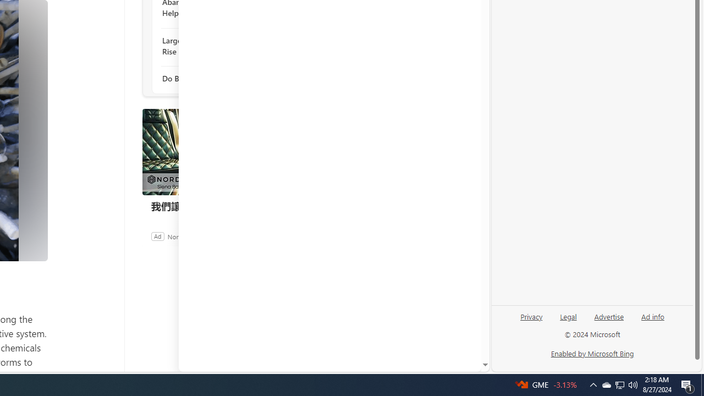 This screenshot has height=396, width=704. What do you see at coordinates (652, 321) in the screenshot?
I see `Ad info` at bounding box center [652, 321].